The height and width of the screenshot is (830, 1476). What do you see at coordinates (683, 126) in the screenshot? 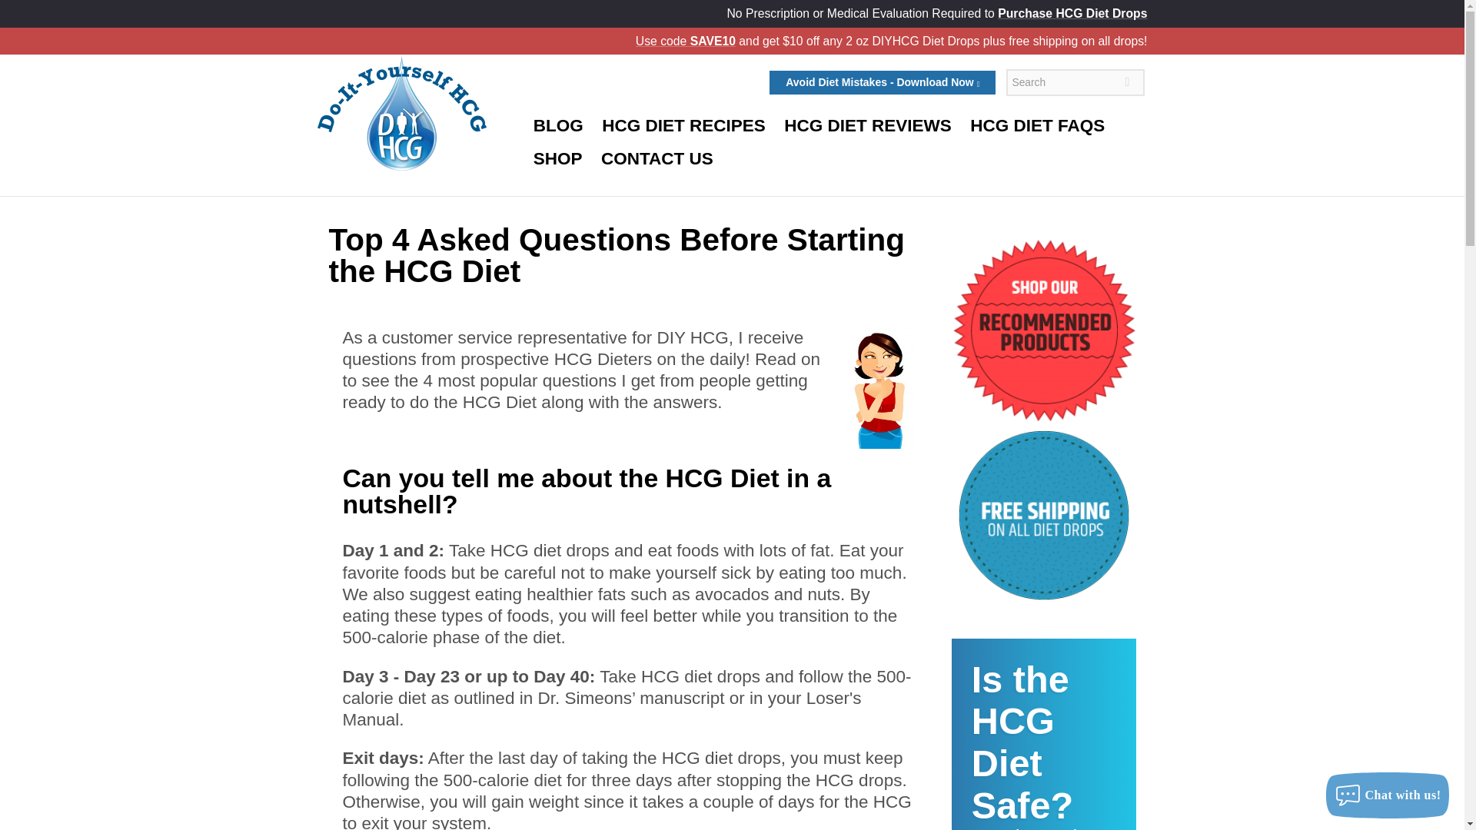
I see `BLOG` at bounding box center [683, 126].